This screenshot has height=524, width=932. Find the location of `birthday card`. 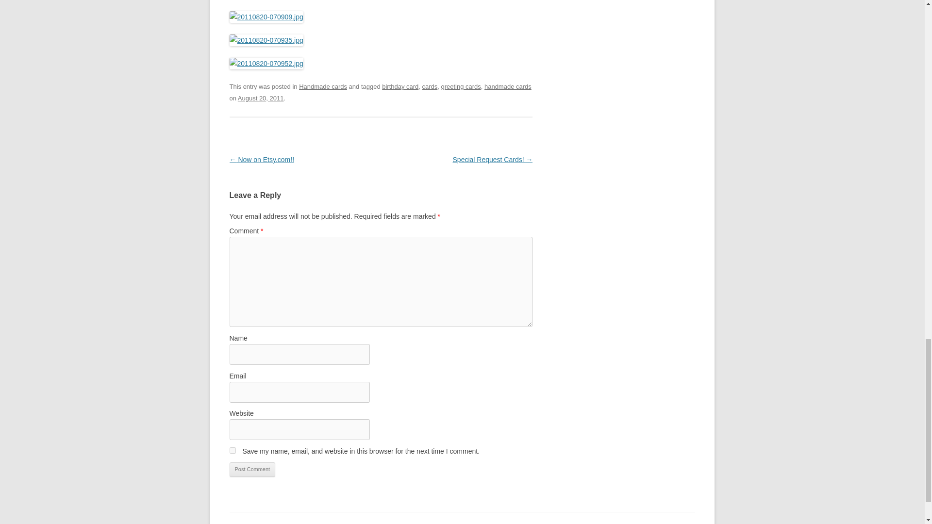

birthday card is located at coordinates (400, 86).